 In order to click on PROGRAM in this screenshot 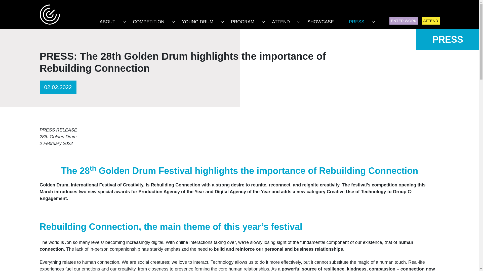, I will do `click(243, 20)`.